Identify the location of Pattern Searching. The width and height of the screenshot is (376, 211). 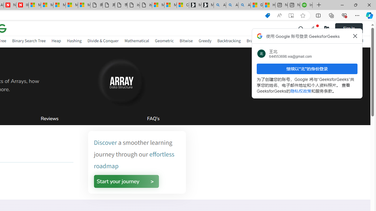
(319, 42).